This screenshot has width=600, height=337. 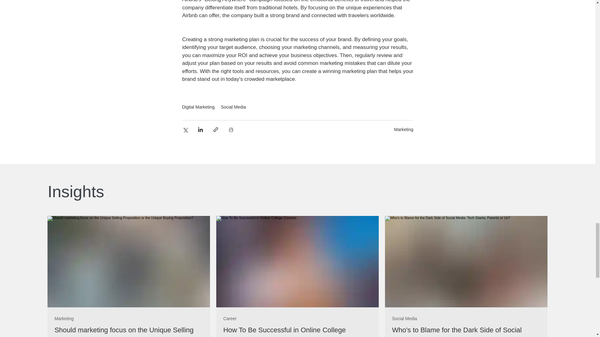 I want to click on Social Media, so click(x=233, y=107).